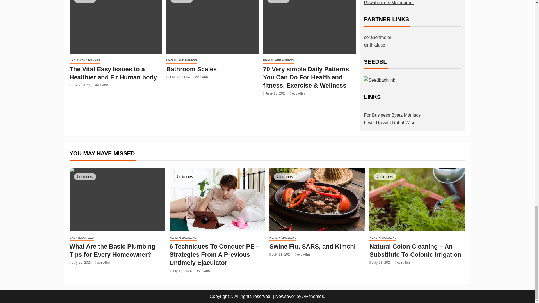  What do you see at coordinates (116, 27) in the screenshot?
I see `The Vital Easy Issues to a Healthier and Fit Human body` at bounding box center [116, 27].